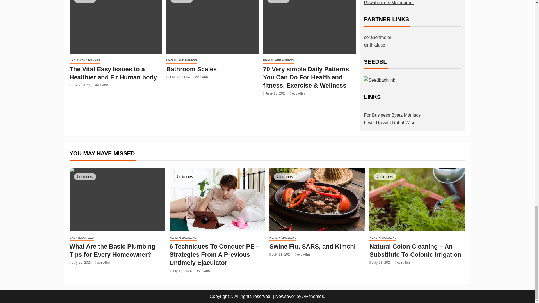  What do you see at coordinates (116, 27) in the screenshot?
I see `The Vital Easy Issues to a Healthier and Fit Human body` at bounding box center [116, 27].